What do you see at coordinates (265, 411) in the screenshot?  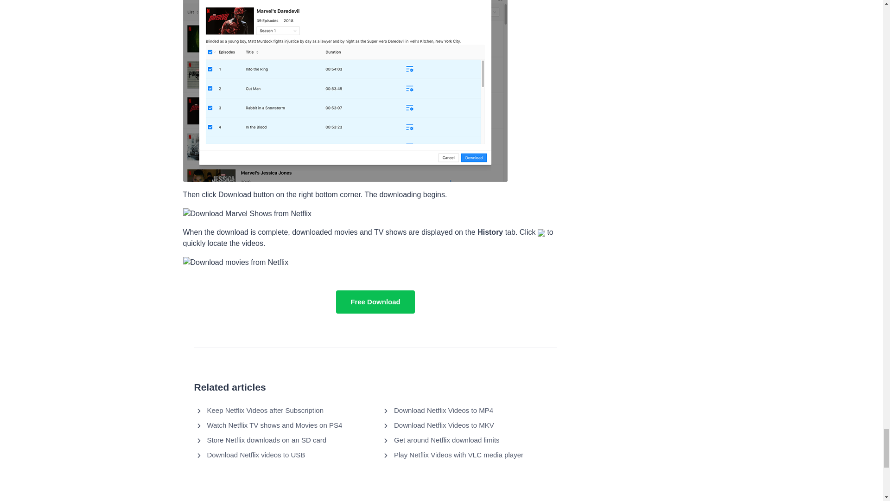 I see `Keep Netflix Videos after Subscription` at bounding box center [265, 411].